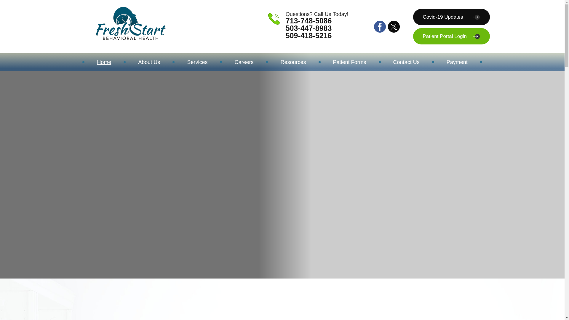 This screenshot has height=320, width=569. What do you see at coordinates (451, 17) in the screenshot?
I see `Covid-19 Updates` at bounding box center [451, 17].